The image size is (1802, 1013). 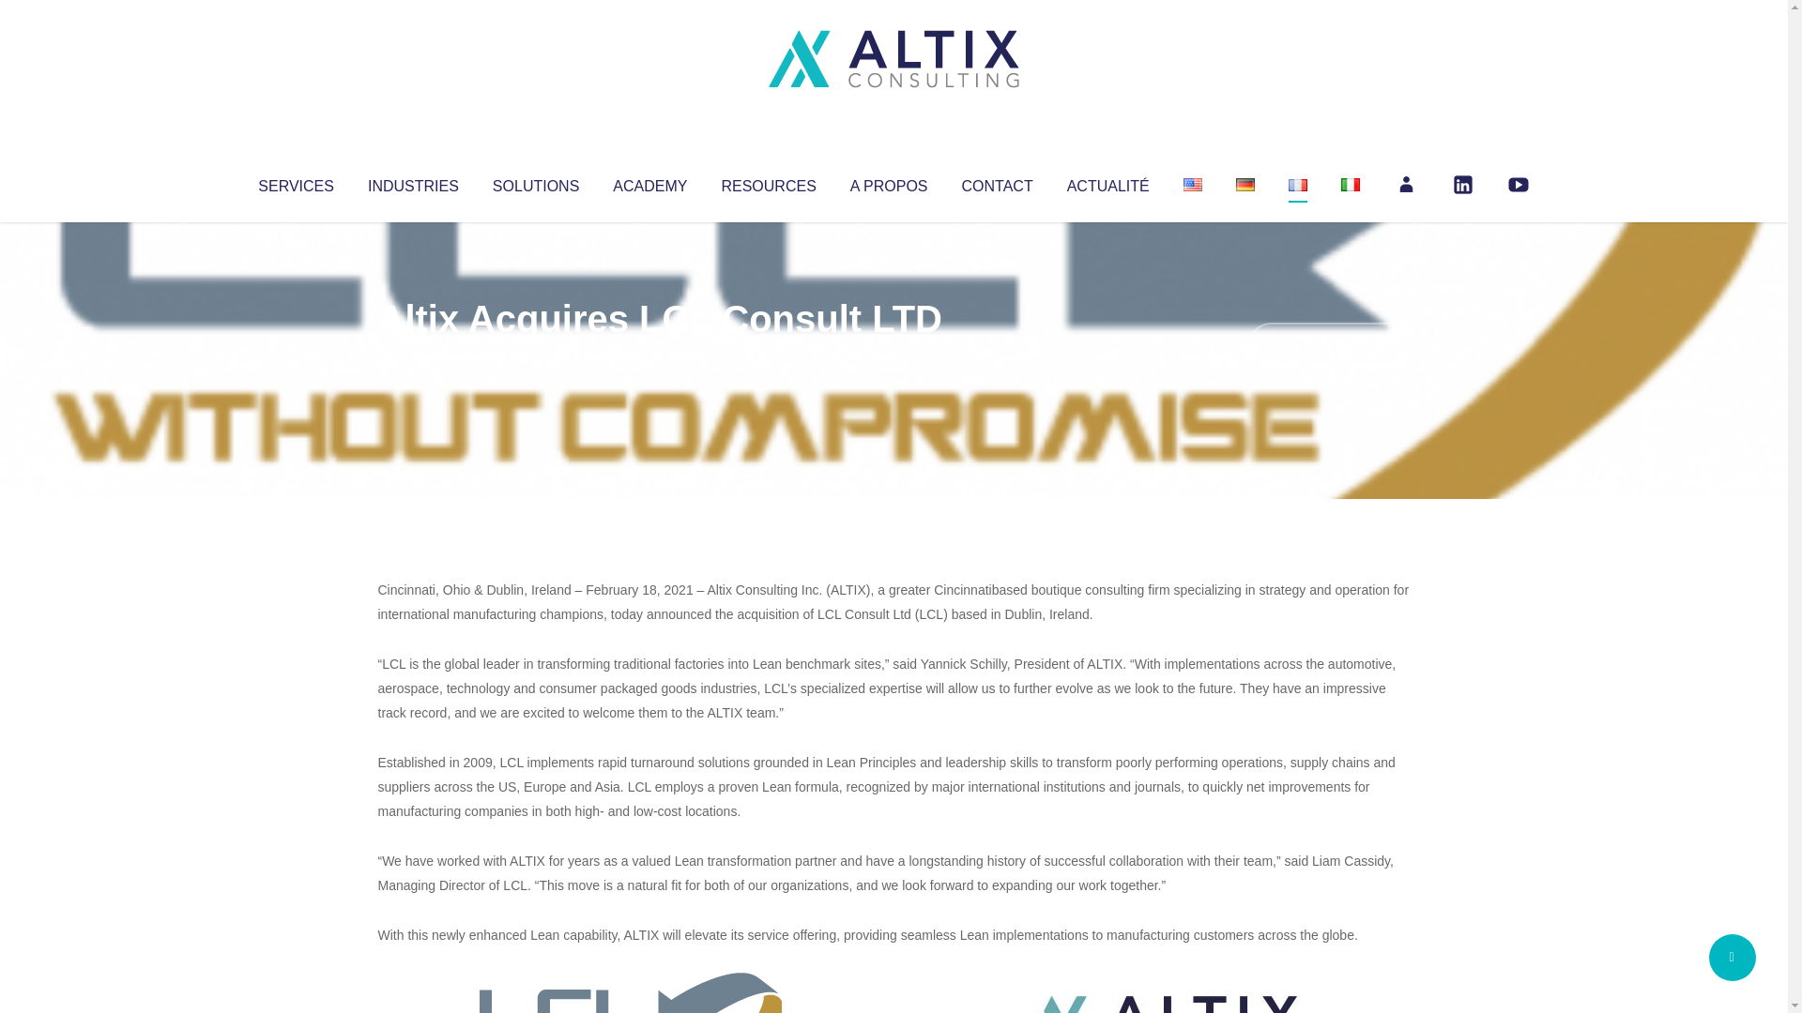 What do you see at coordinates (889, 182) in the screenshot?
I see `A PROPOS` at bounding box center [889, 182].